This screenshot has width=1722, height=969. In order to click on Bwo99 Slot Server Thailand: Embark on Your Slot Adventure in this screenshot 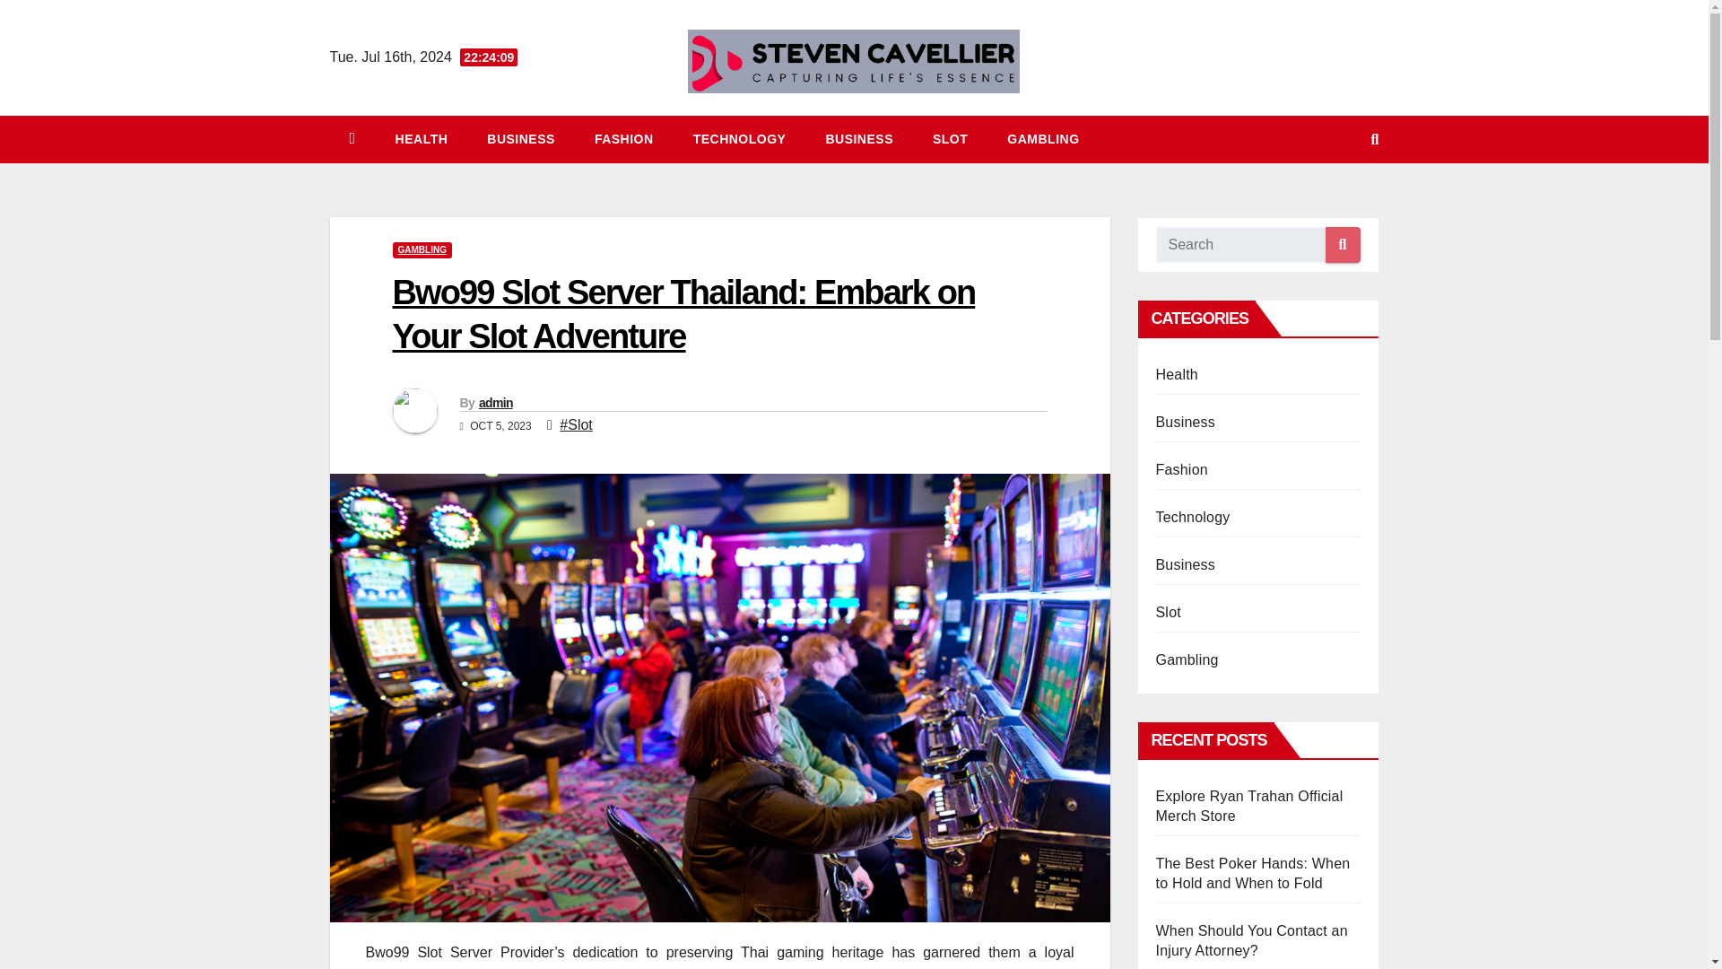, I will do `click(683, 314)`.